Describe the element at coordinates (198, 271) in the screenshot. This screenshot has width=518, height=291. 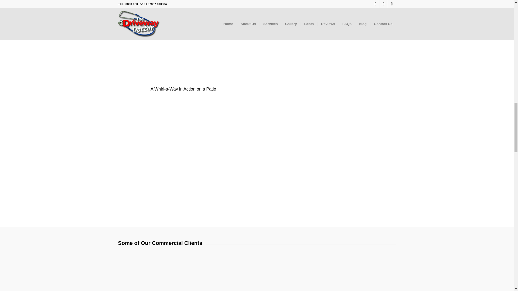
I see `Royal-Priors` at that location.